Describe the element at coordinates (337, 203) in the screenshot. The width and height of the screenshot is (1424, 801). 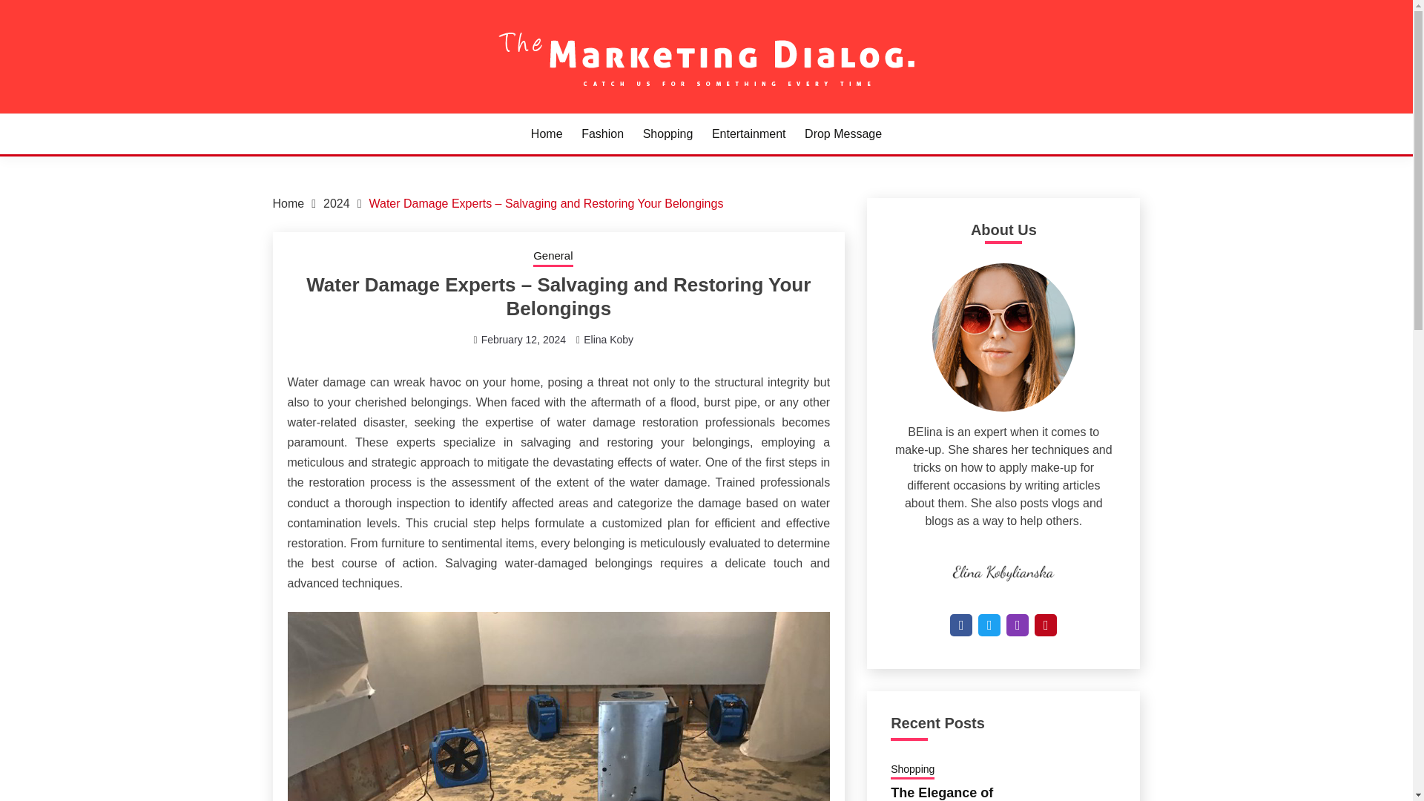
I see `2024` at that location.